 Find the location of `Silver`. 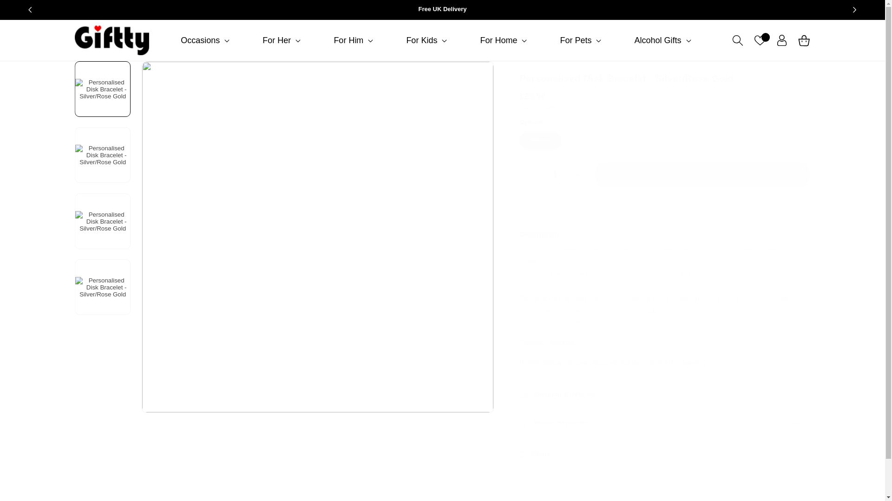

Silver is located at coordinates (540, 140).